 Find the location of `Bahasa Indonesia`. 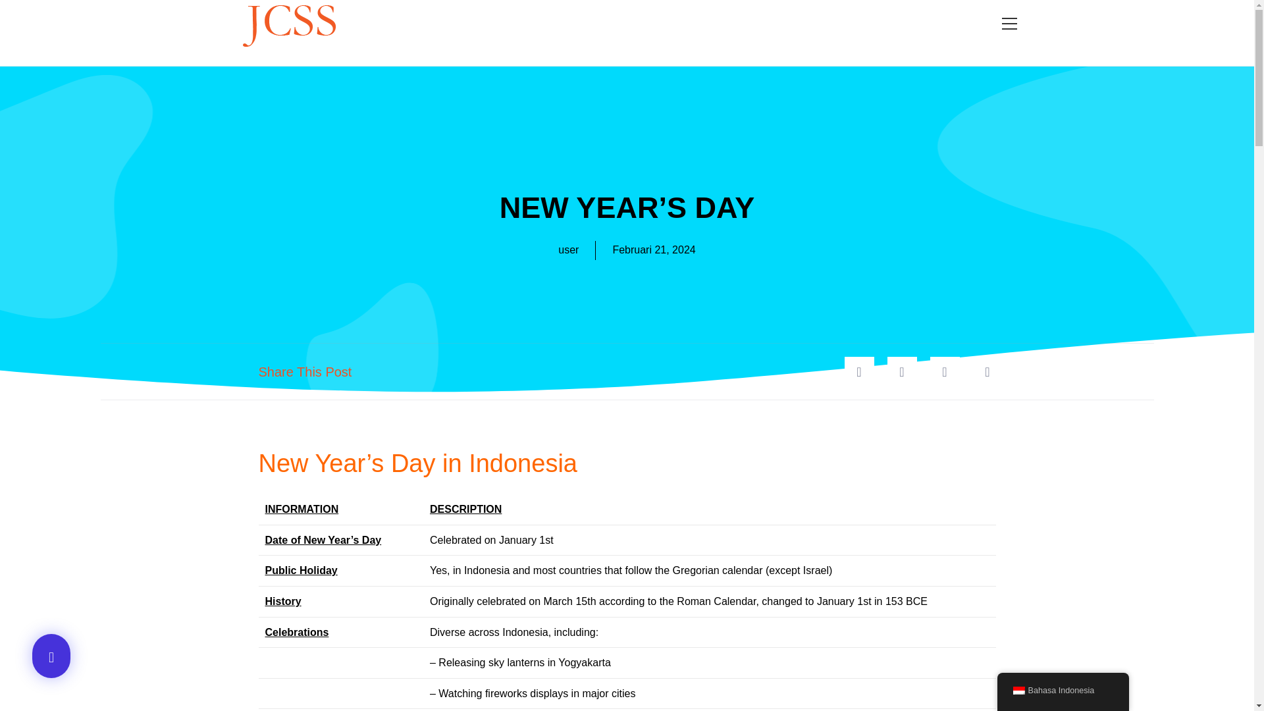

Bahasa Indonesia is located at coordinates (1018, 691).